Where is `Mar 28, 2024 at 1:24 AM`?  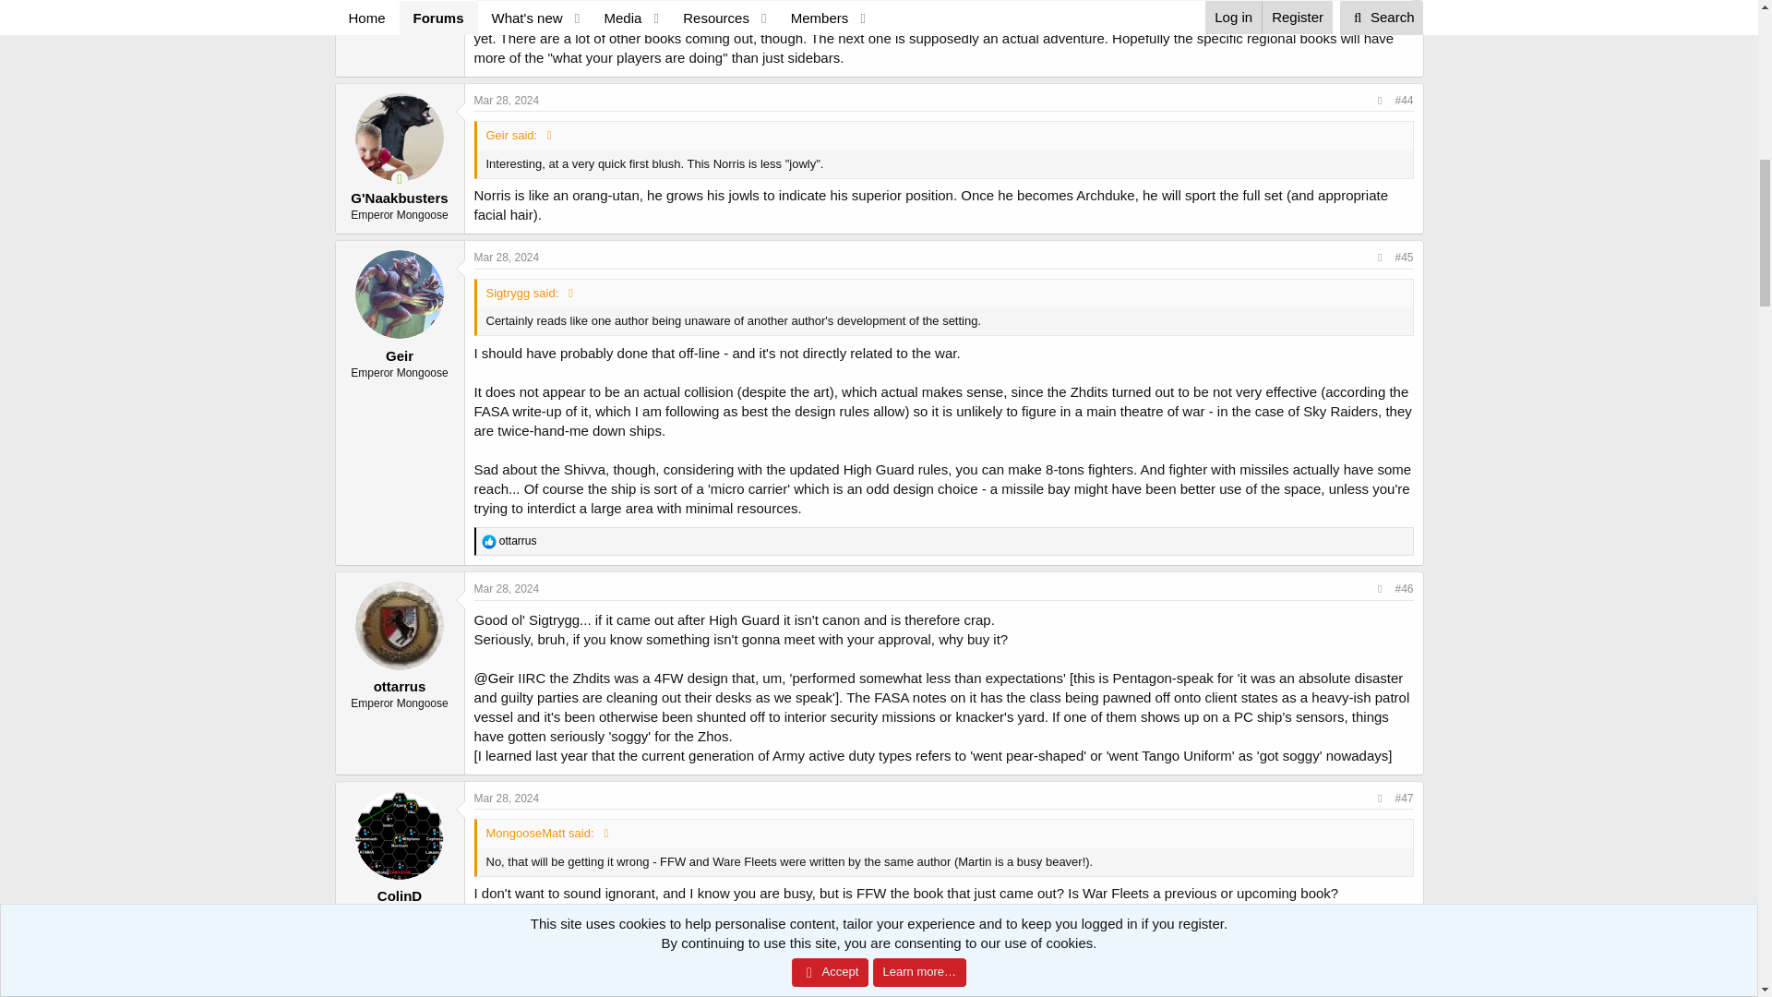
Mar 28, 2024 at 1:24 AM is located at coordinates (508, 588).